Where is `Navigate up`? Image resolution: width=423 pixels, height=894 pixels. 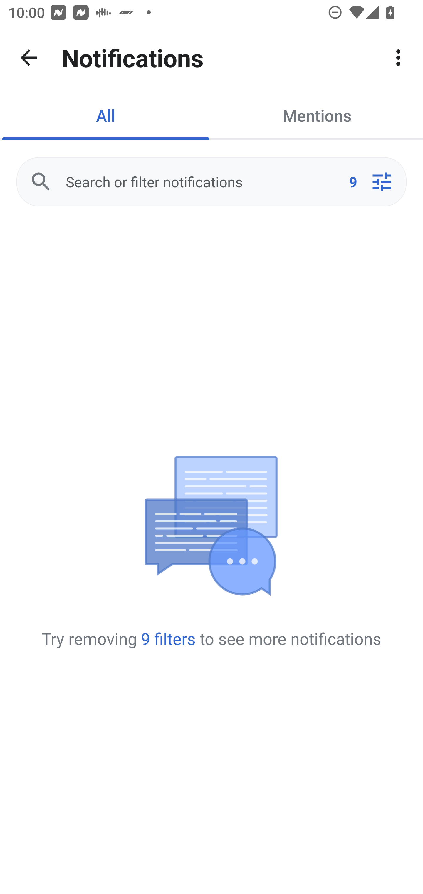 Navigate up is located at coordinates (29, 58).